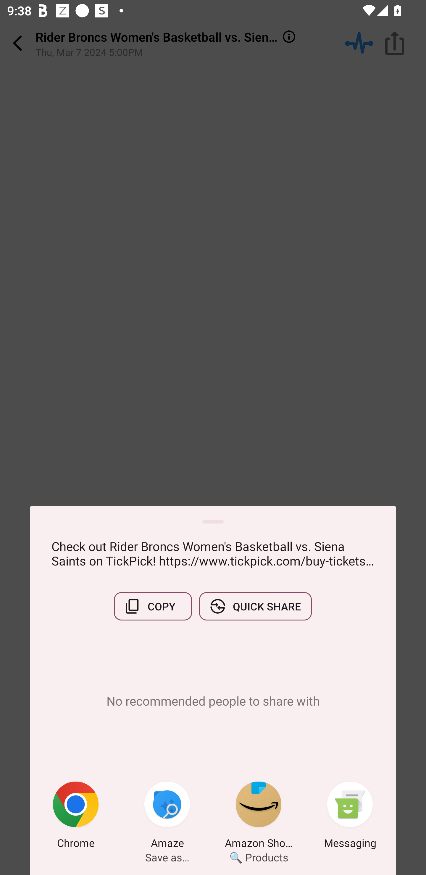 This screenshot has width=426, height=875. What do you see at coordinates (259, 817) in the screenshot?
I see `Amazon Shopping 🔍 Products` at bounding box center [259, 817].